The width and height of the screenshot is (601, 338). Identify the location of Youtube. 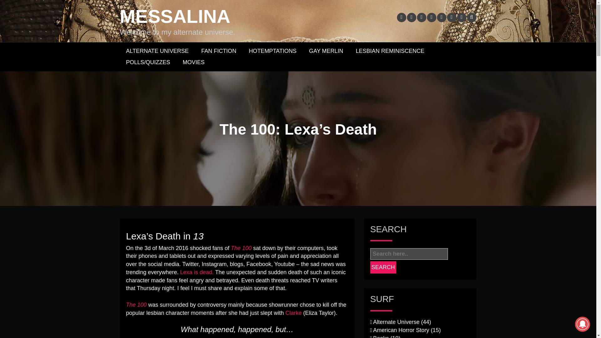
(431, 18).